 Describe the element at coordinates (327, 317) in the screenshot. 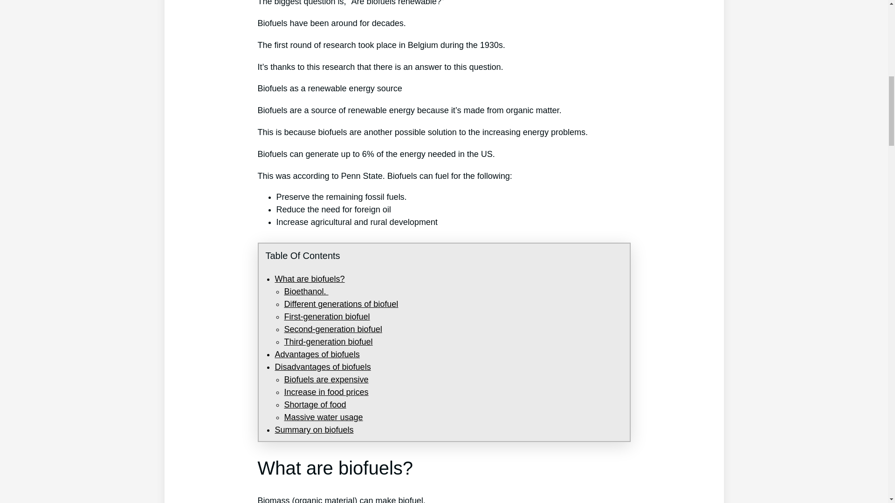

I see `First-generation biofuel` at that location.